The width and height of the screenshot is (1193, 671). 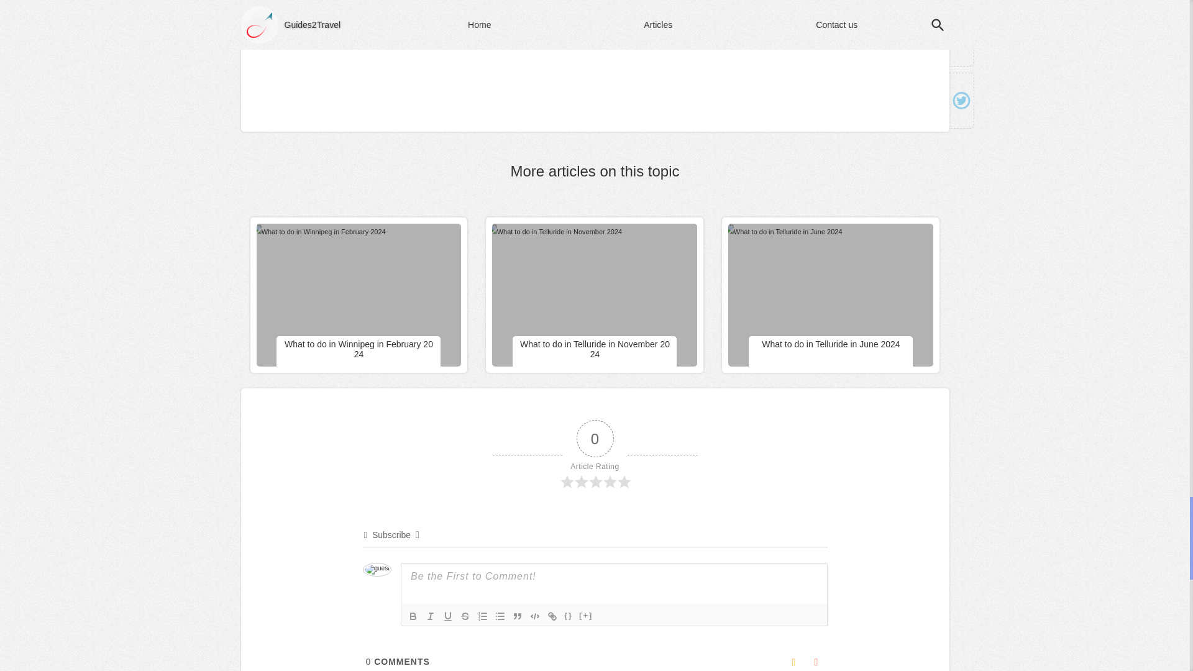 What do you see at coordinates (585, 616) in the screenshot?
I see `Spoiler` at bounding box center [585, 616].